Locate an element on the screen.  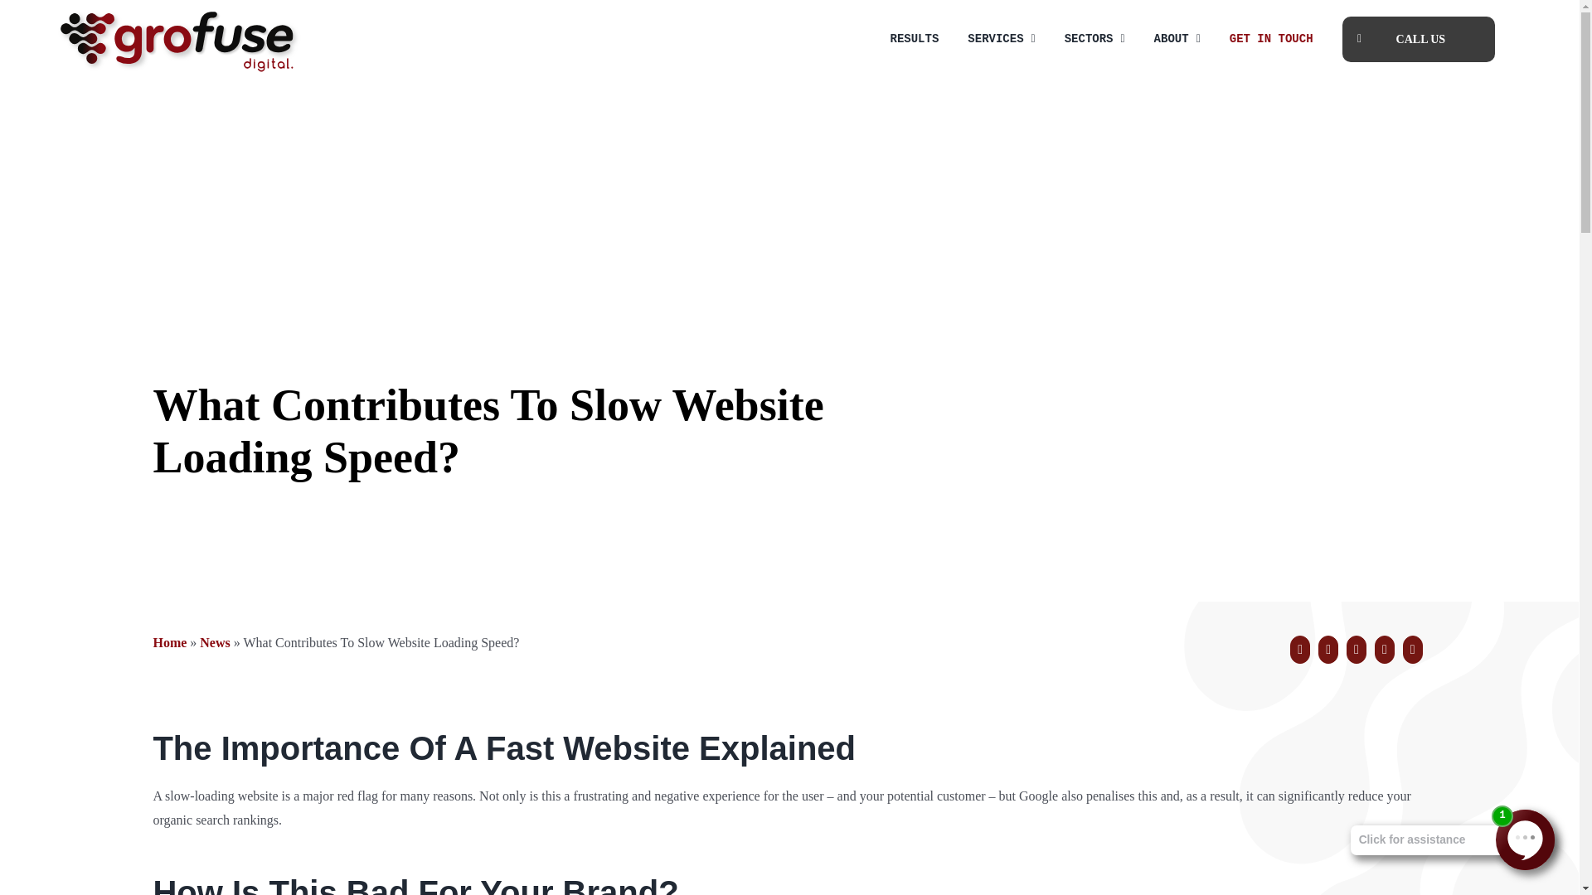
GET IN TOUCH is located at coordinates (1271, 38).